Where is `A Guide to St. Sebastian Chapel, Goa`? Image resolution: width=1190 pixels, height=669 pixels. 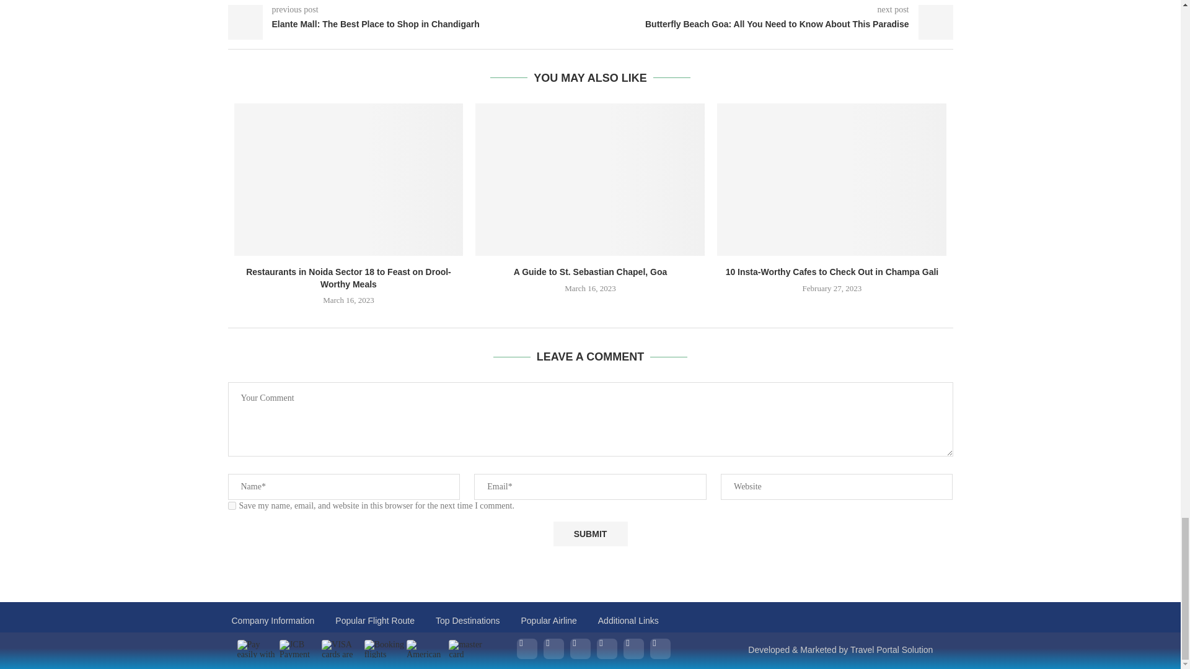
A Guide to St. Sebastian Chapel, Goa is located at coordinates (591, 271).